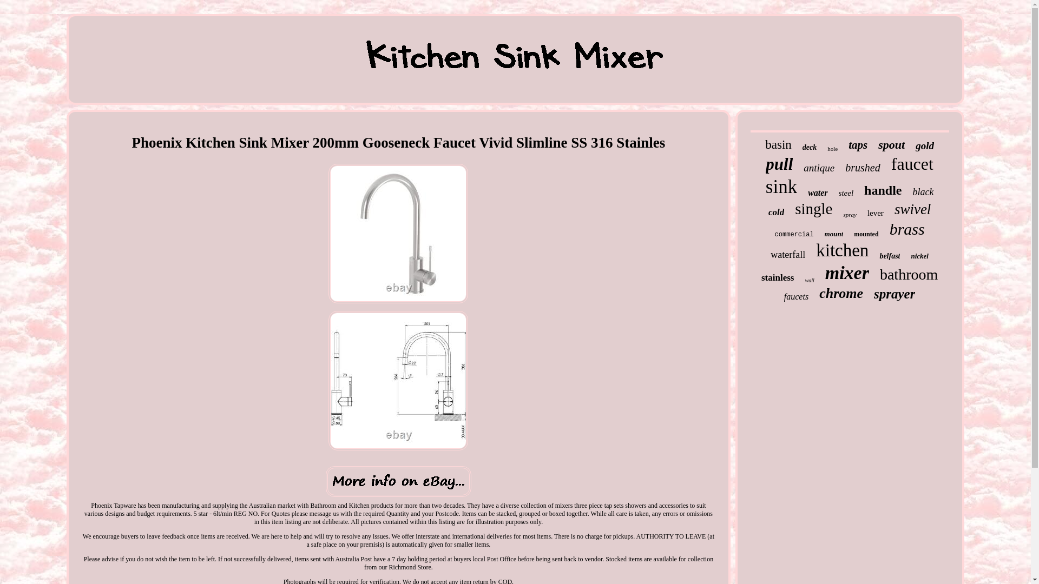 The height and width of the screenshot is (584, 1039). I want to click on mount, so click(834, 234).